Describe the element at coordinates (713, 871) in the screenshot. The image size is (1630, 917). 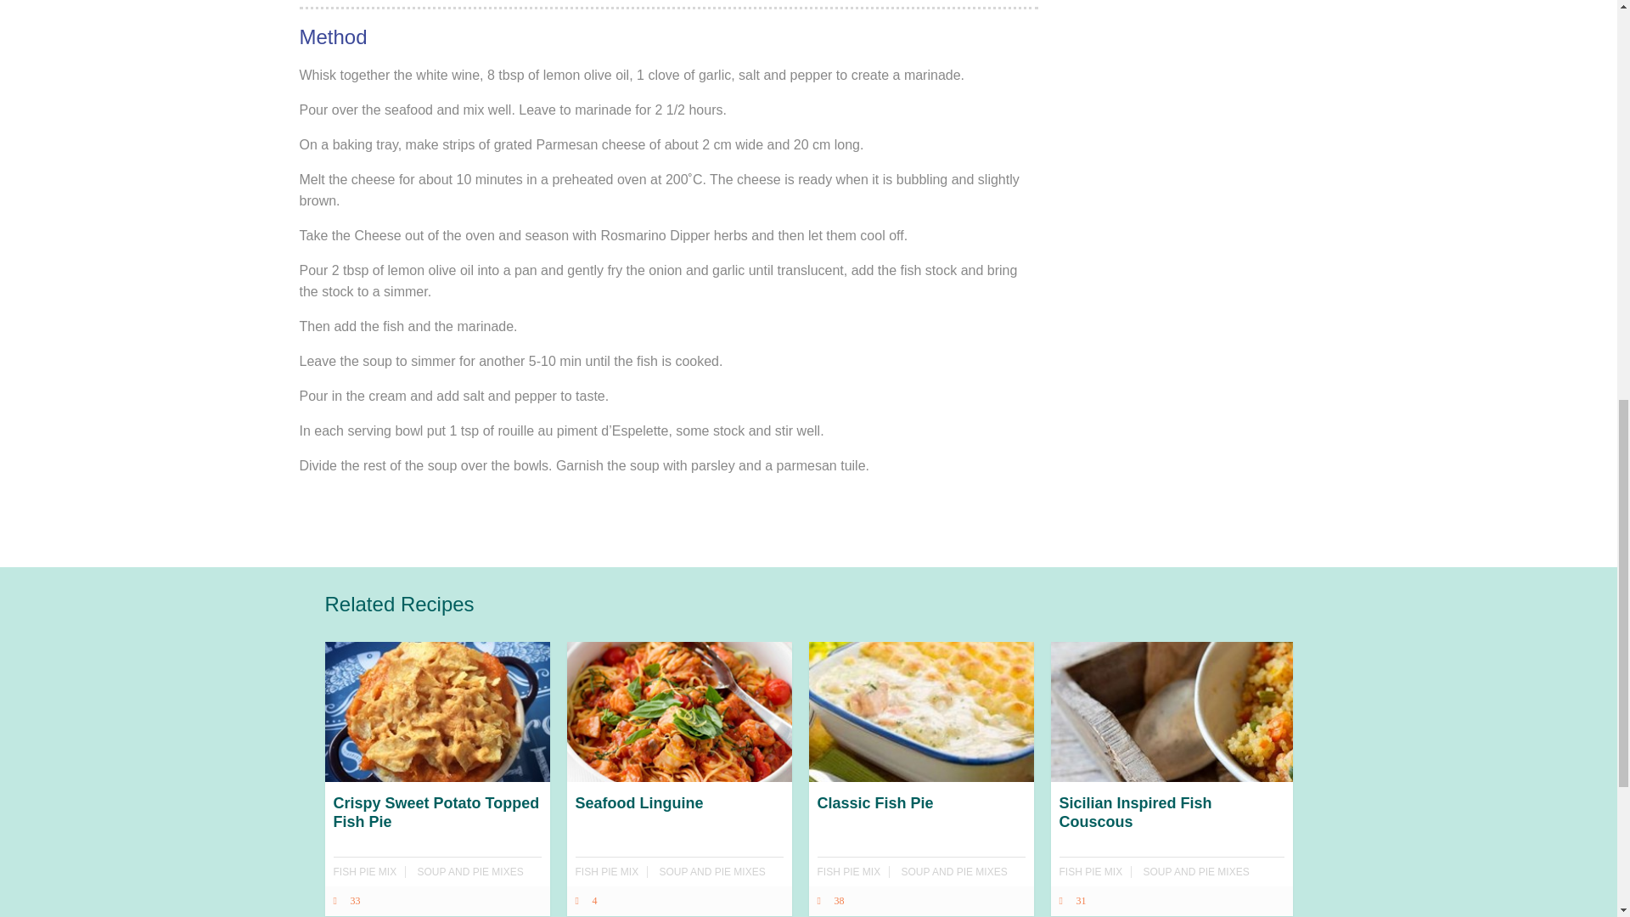
I see `SOUP AND PIE MIXES` at that location.